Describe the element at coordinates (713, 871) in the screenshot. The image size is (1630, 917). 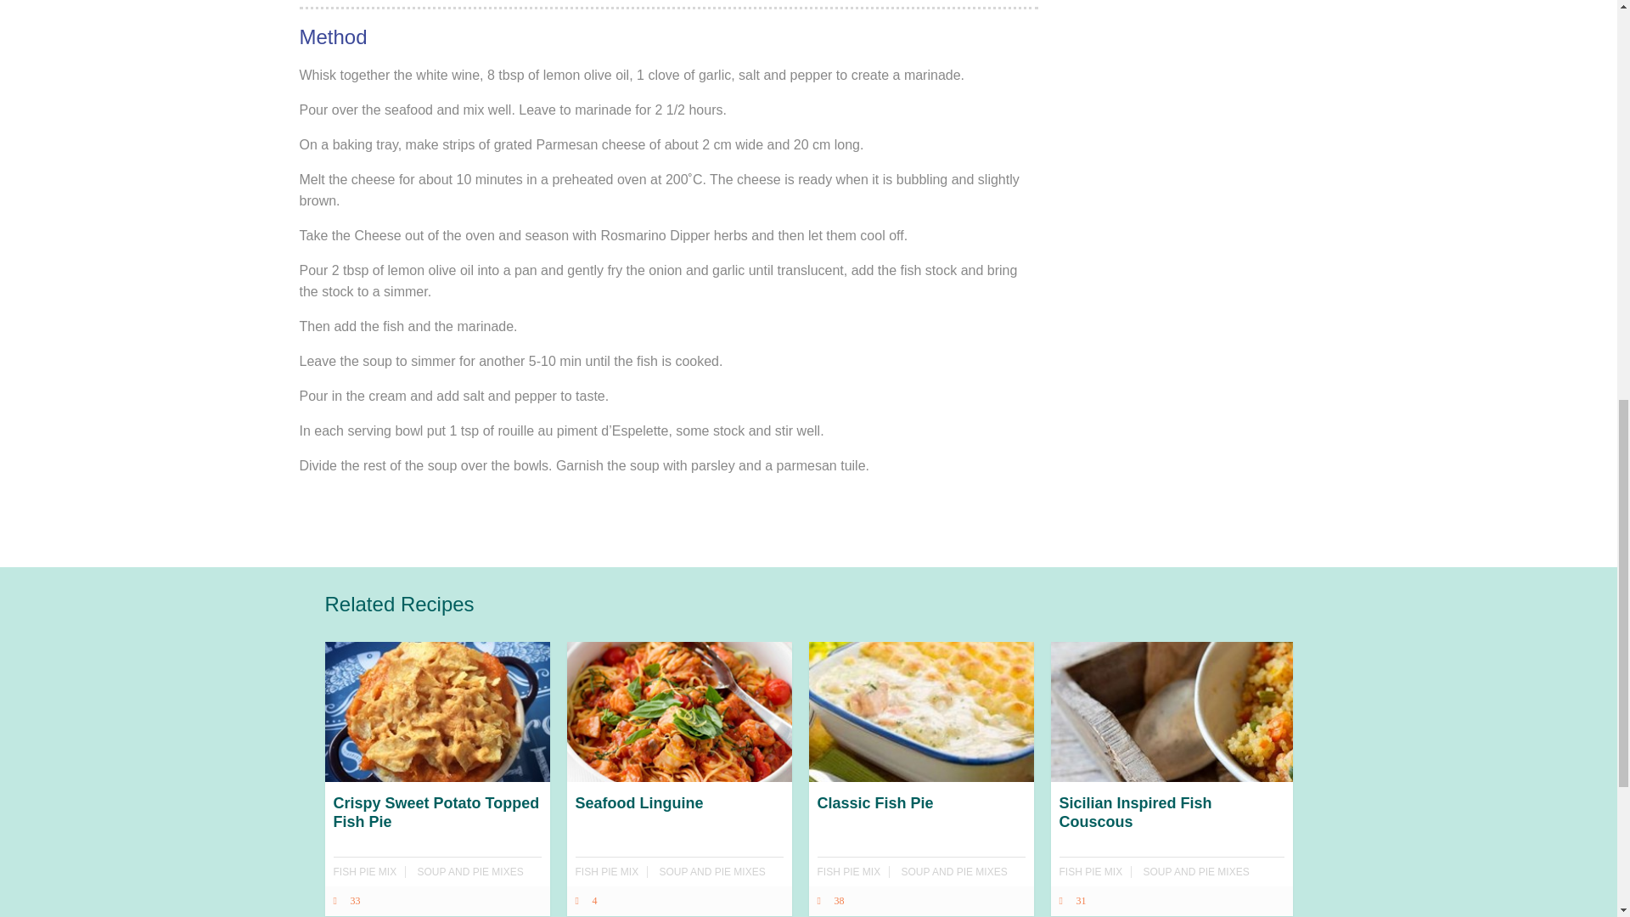
I see `SOUP AND PIE MIXES` at that location.